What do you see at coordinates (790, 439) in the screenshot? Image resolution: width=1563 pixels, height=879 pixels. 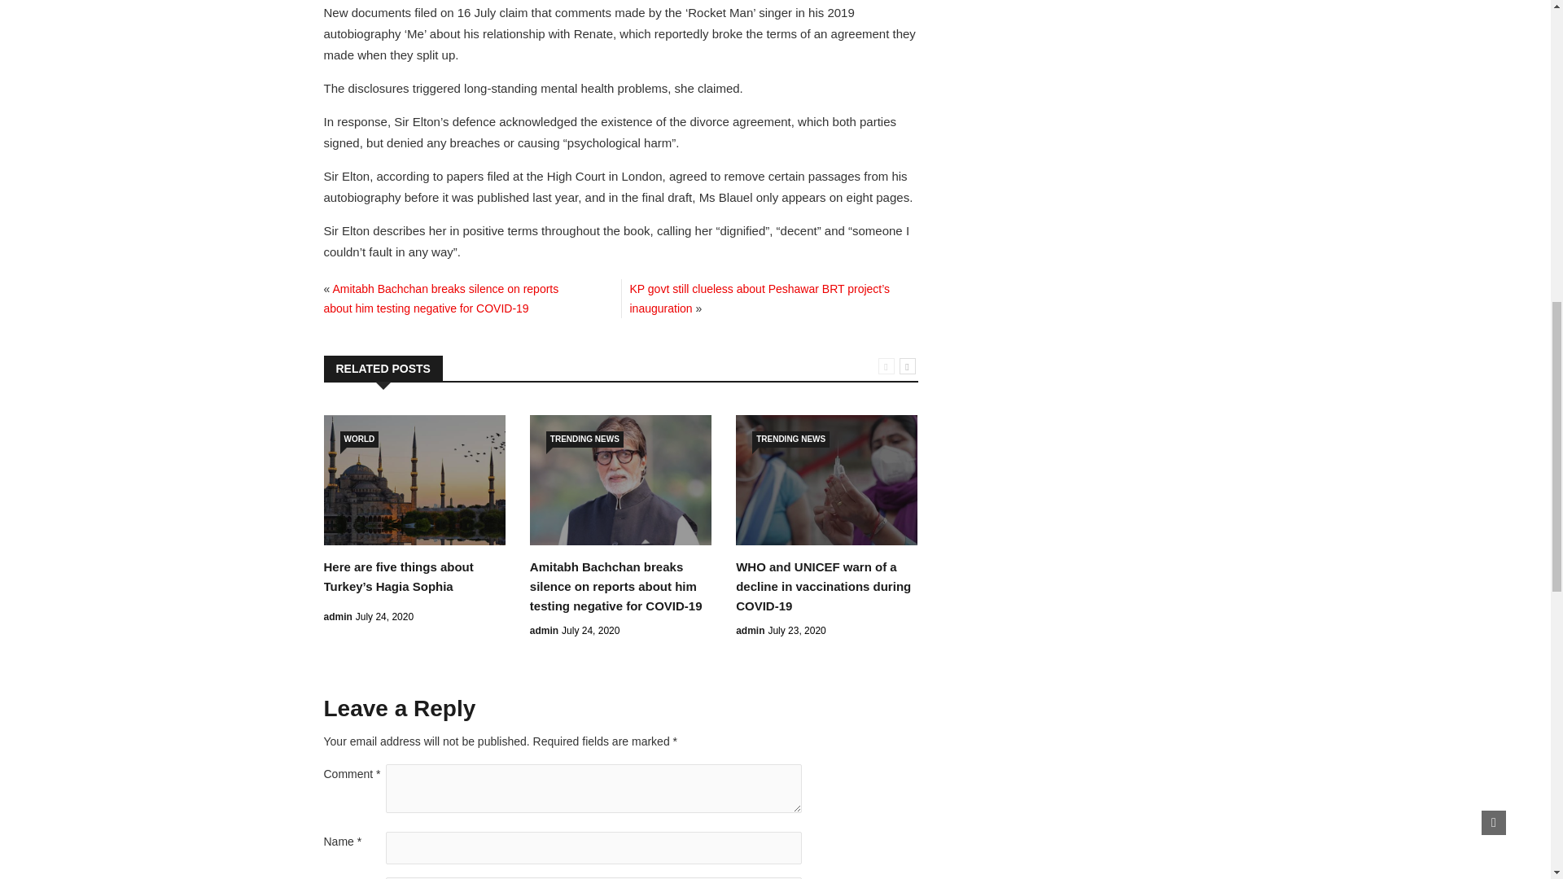 I see `TRENDING NEWS` at bounding box center [790, 439].